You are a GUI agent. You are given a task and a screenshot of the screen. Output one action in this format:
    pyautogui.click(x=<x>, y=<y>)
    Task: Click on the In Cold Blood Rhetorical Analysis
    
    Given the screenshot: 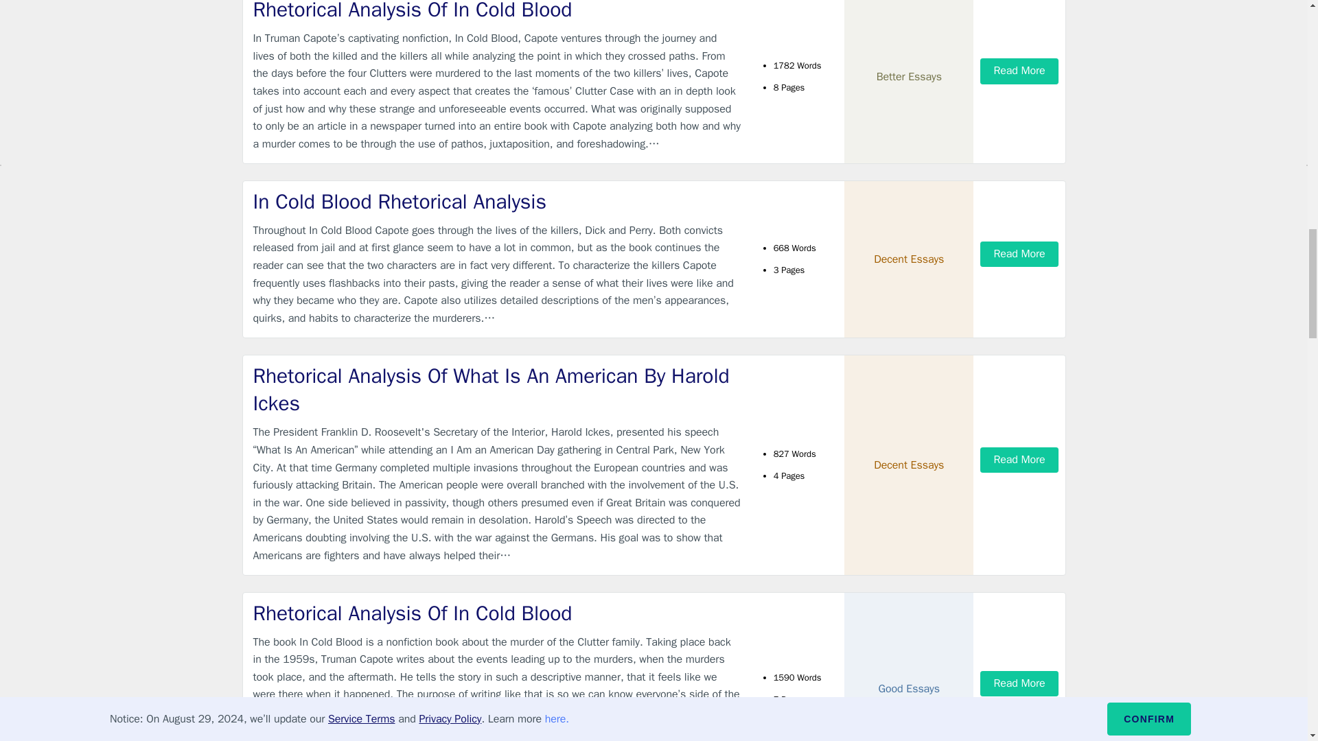 What is the action you would take?
    pyautogui.click(x=497, y=202)
    